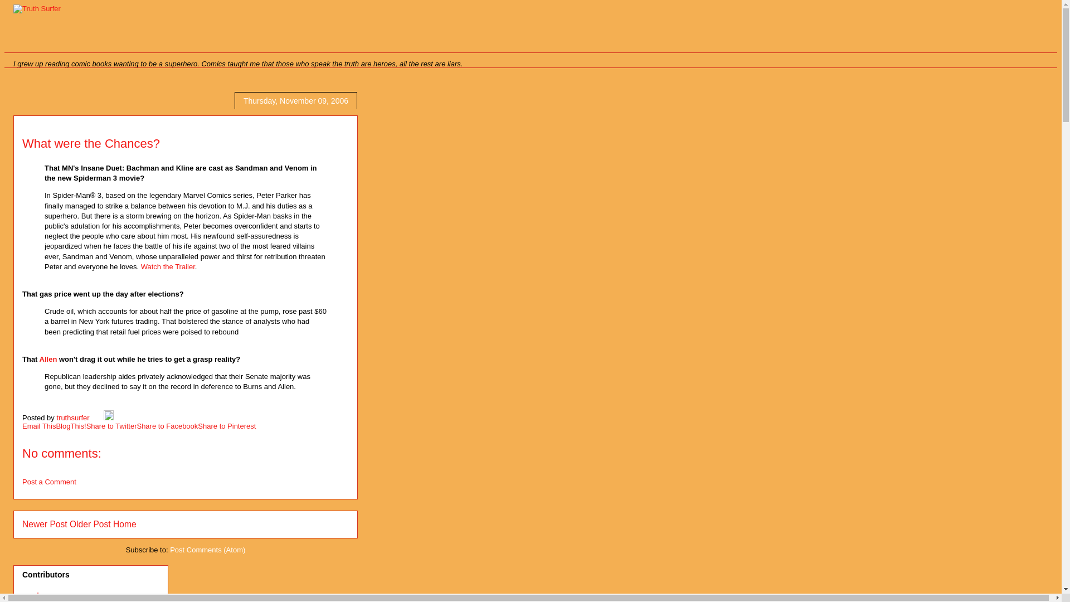 The height and width of the screenshot is (602, 1070). Describe the element at coordinates (74, 417) in the screenshot. I see `truthsurfer` at that location.